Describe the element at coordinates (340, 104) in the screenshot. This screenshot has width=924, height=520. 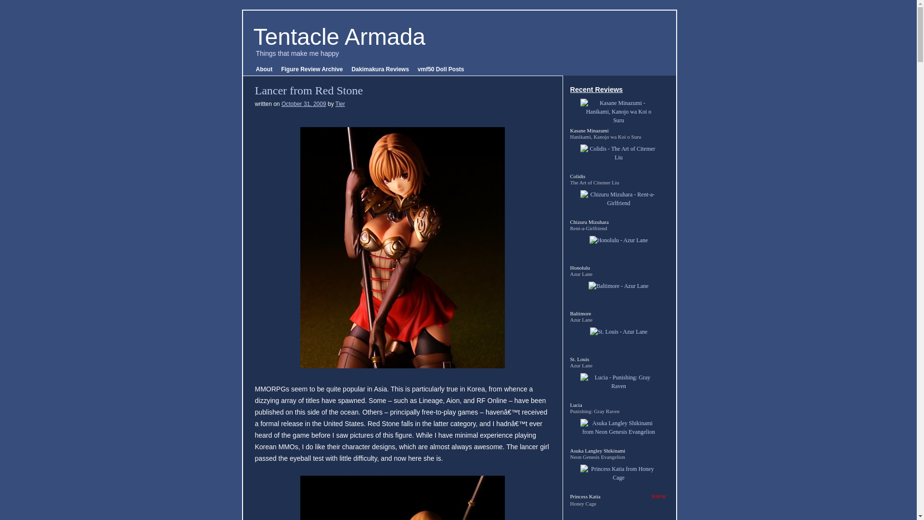
I see `View all posts by Tier` at that location.